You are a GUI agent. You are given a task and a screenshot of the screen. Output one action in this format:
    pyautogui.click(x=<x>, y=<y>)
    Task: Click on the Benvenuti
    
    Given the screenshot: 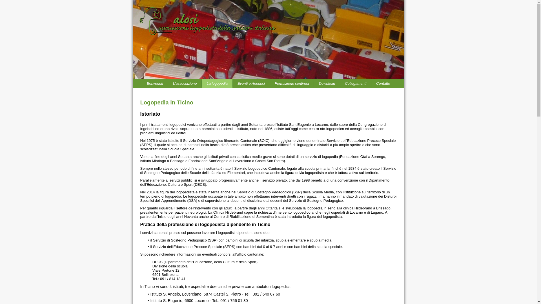 What is the action you would take?
    pyautogui.click(x=155, y=83)
    